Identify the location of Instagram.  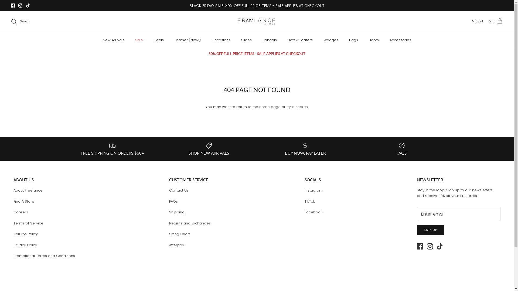
(21, 5).